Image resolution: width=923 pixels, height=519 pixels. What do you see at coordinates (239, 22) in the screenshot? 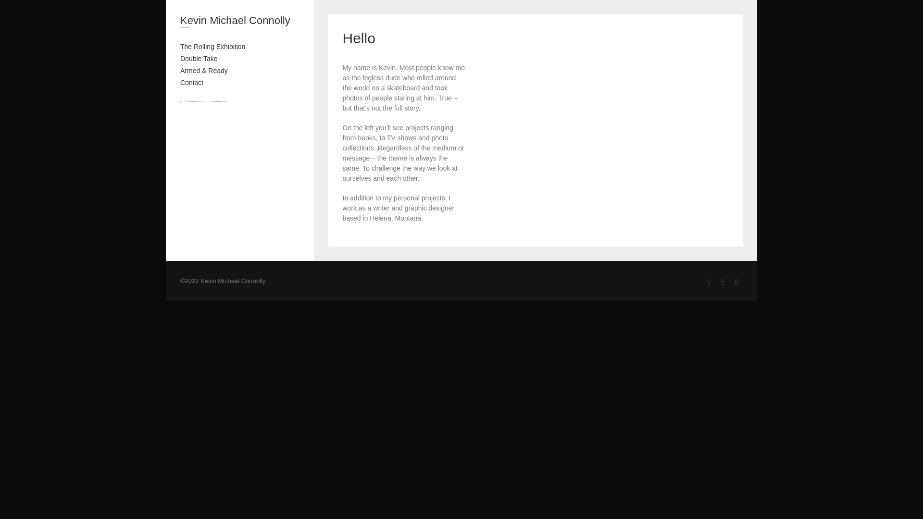
I see `Kevin Michael Connolly` at bounding box center [239, 22].